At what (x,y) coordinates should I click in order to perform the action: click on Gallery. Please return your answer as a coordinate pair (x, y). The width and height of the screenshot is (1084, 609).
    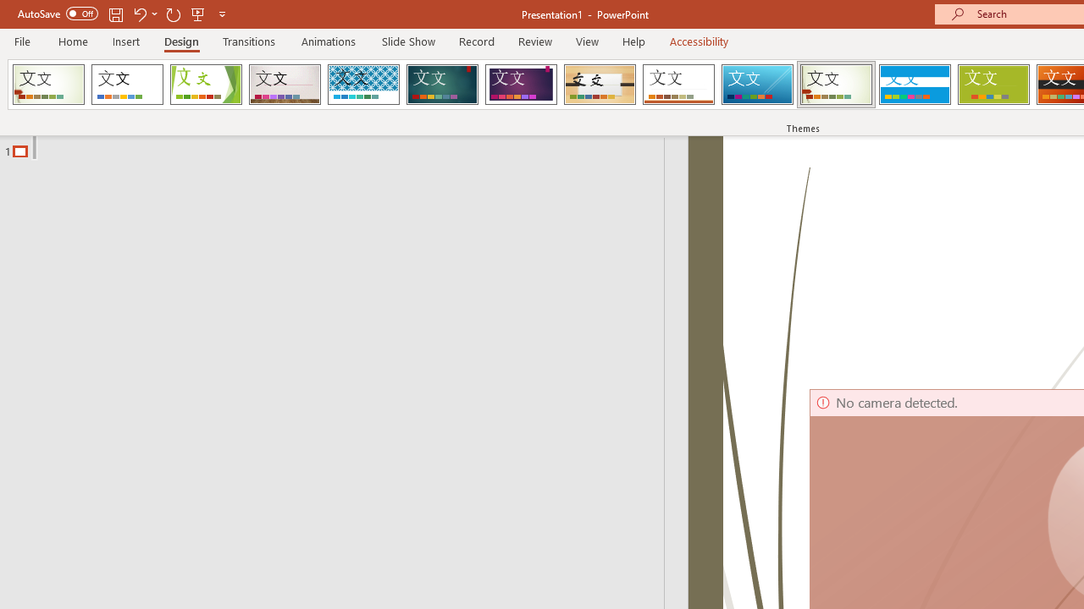
    Looking at the image, I should click on (285, 85).